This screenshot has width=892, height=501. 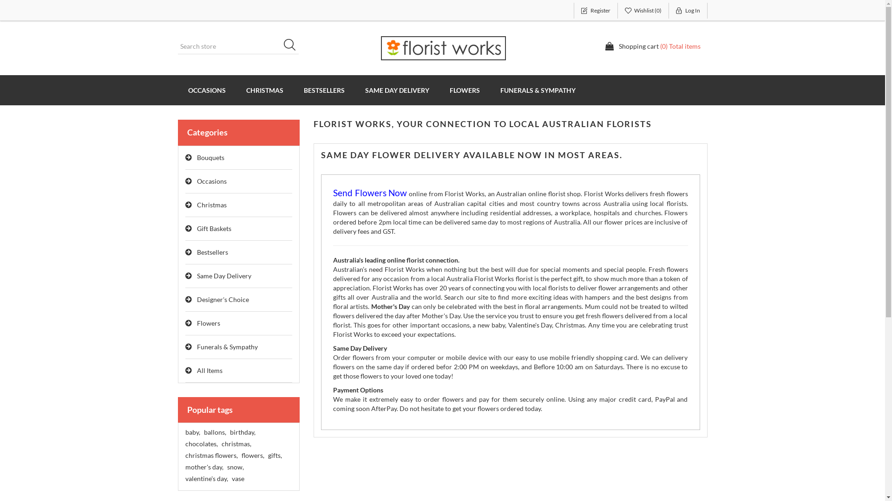 I want to click on christmas,, so click(x=236, y=444).